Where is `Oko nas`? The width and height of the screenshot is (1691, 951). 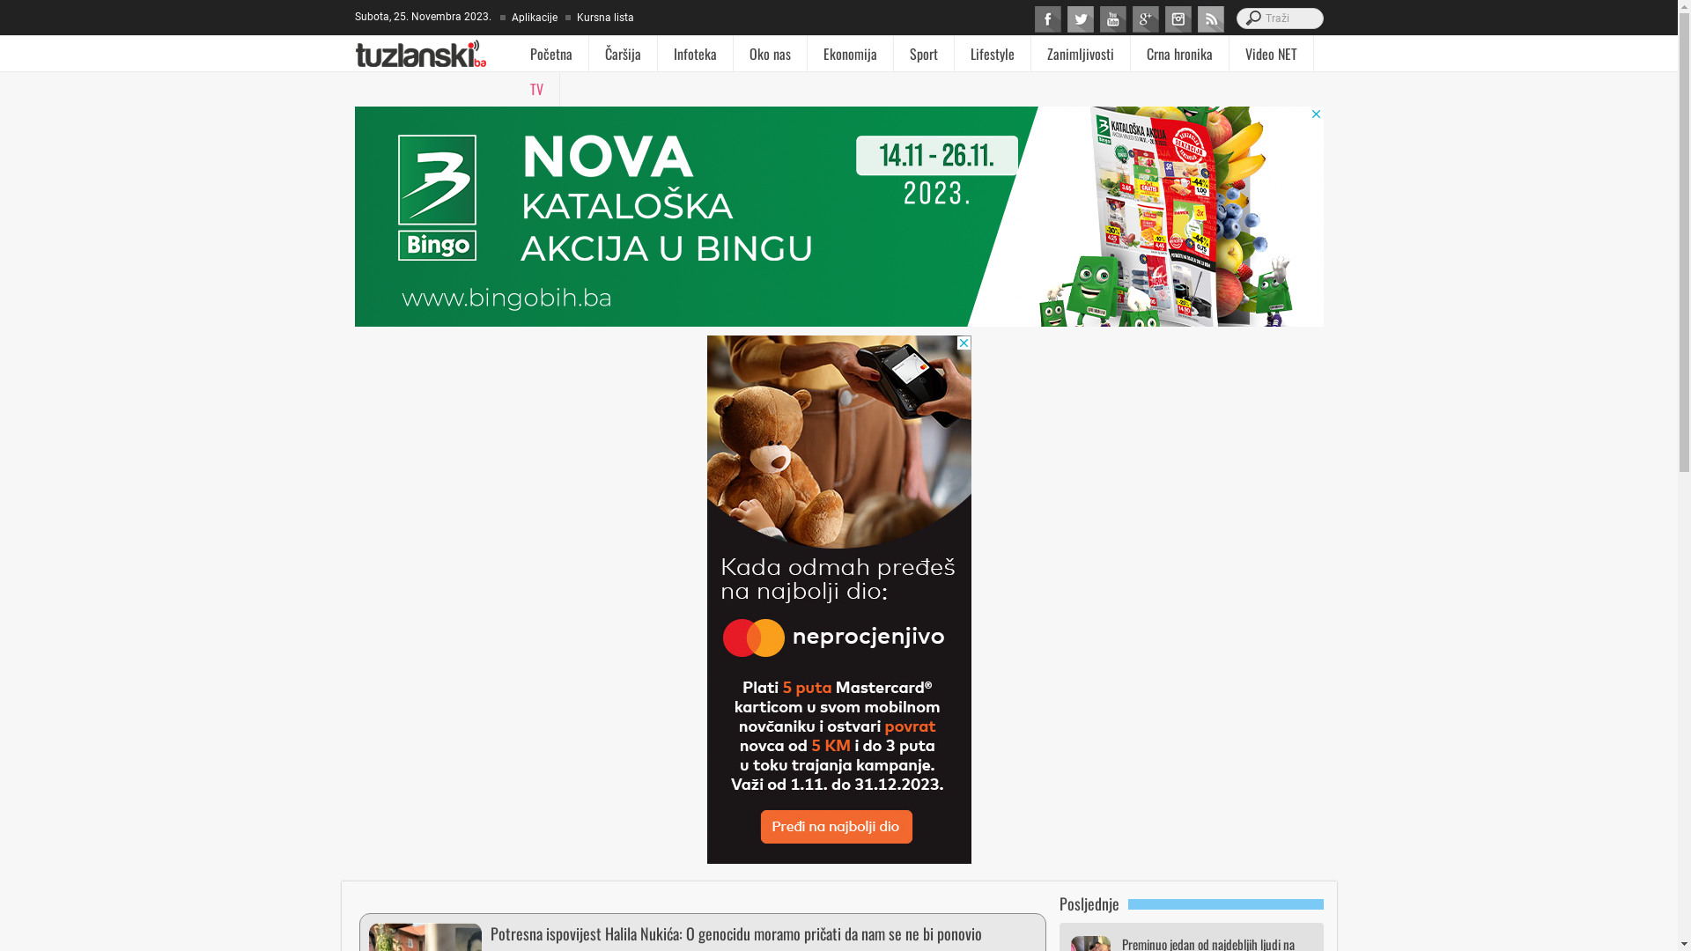 Oko nas is located at coordinates (770, 54).